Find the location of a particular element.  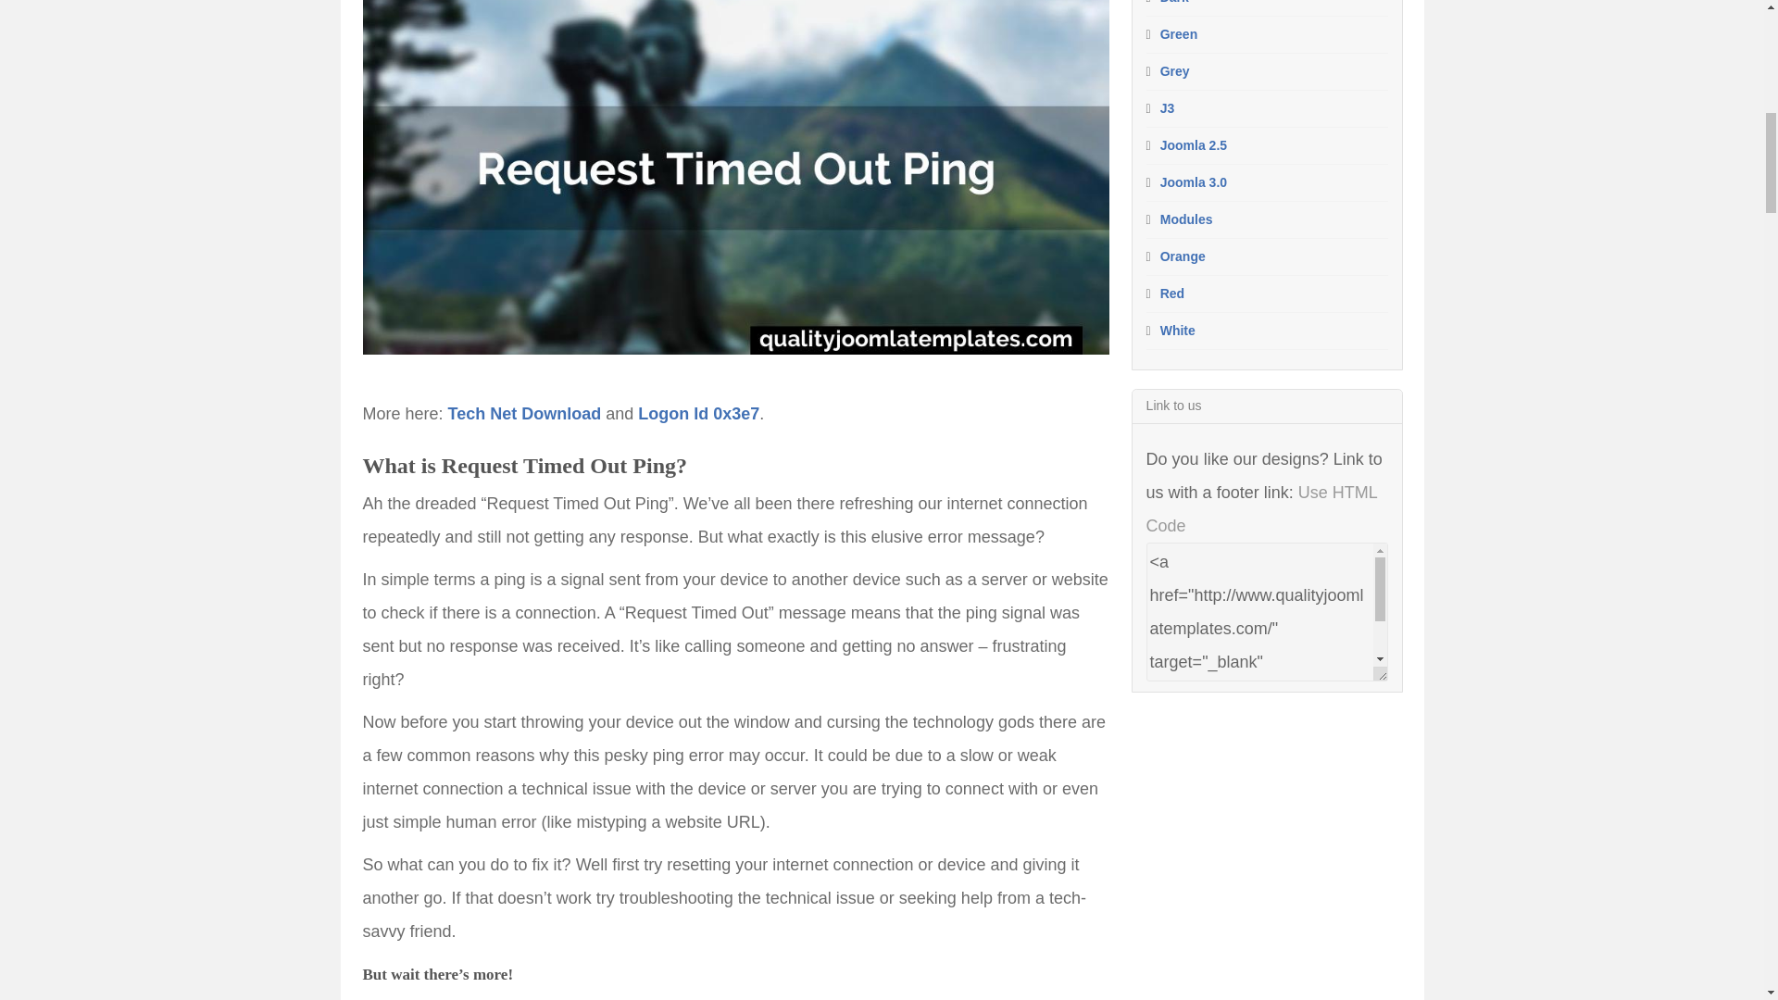

Grey is located at coordinates (1174, 71).